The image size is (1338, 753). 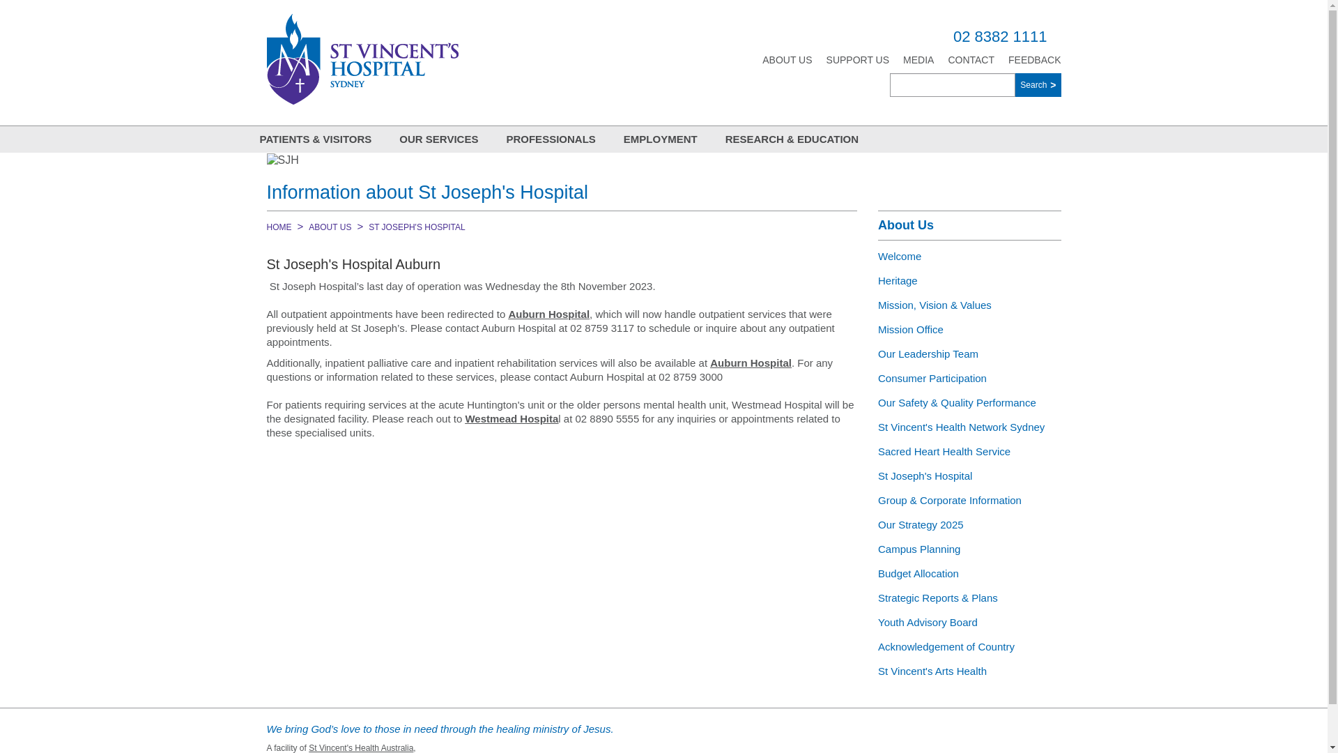 I want to click on RESEARCH & EDUCATION, so click(x=792, y=139).